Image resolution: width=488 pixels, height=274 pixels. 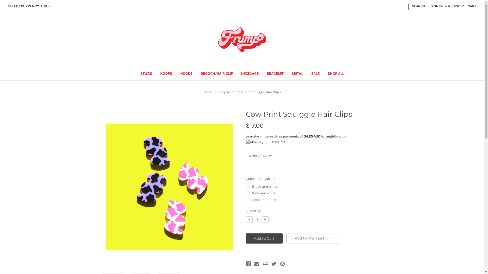 I want to click on Write a Review, so click(x=260, y=156).